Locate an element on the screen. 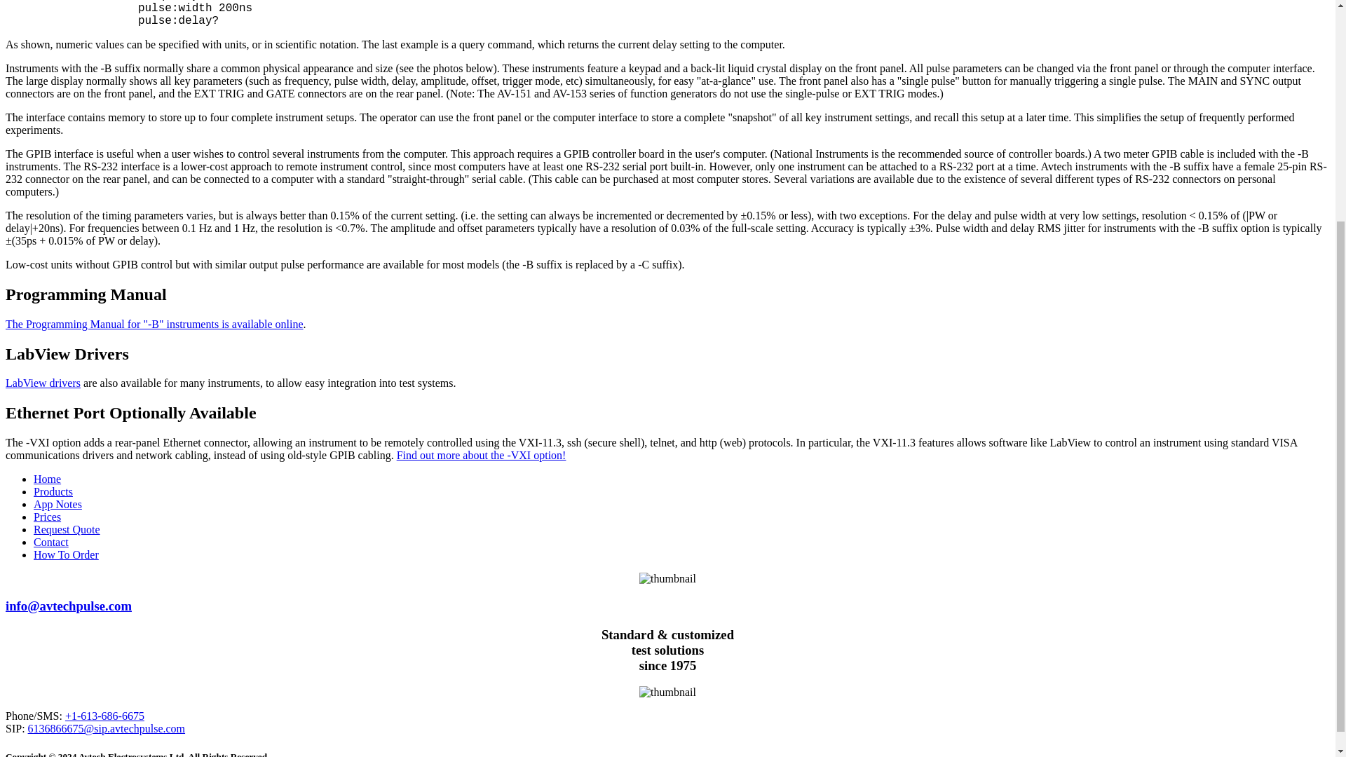  Request Quote is located at coordinates (67, 529).